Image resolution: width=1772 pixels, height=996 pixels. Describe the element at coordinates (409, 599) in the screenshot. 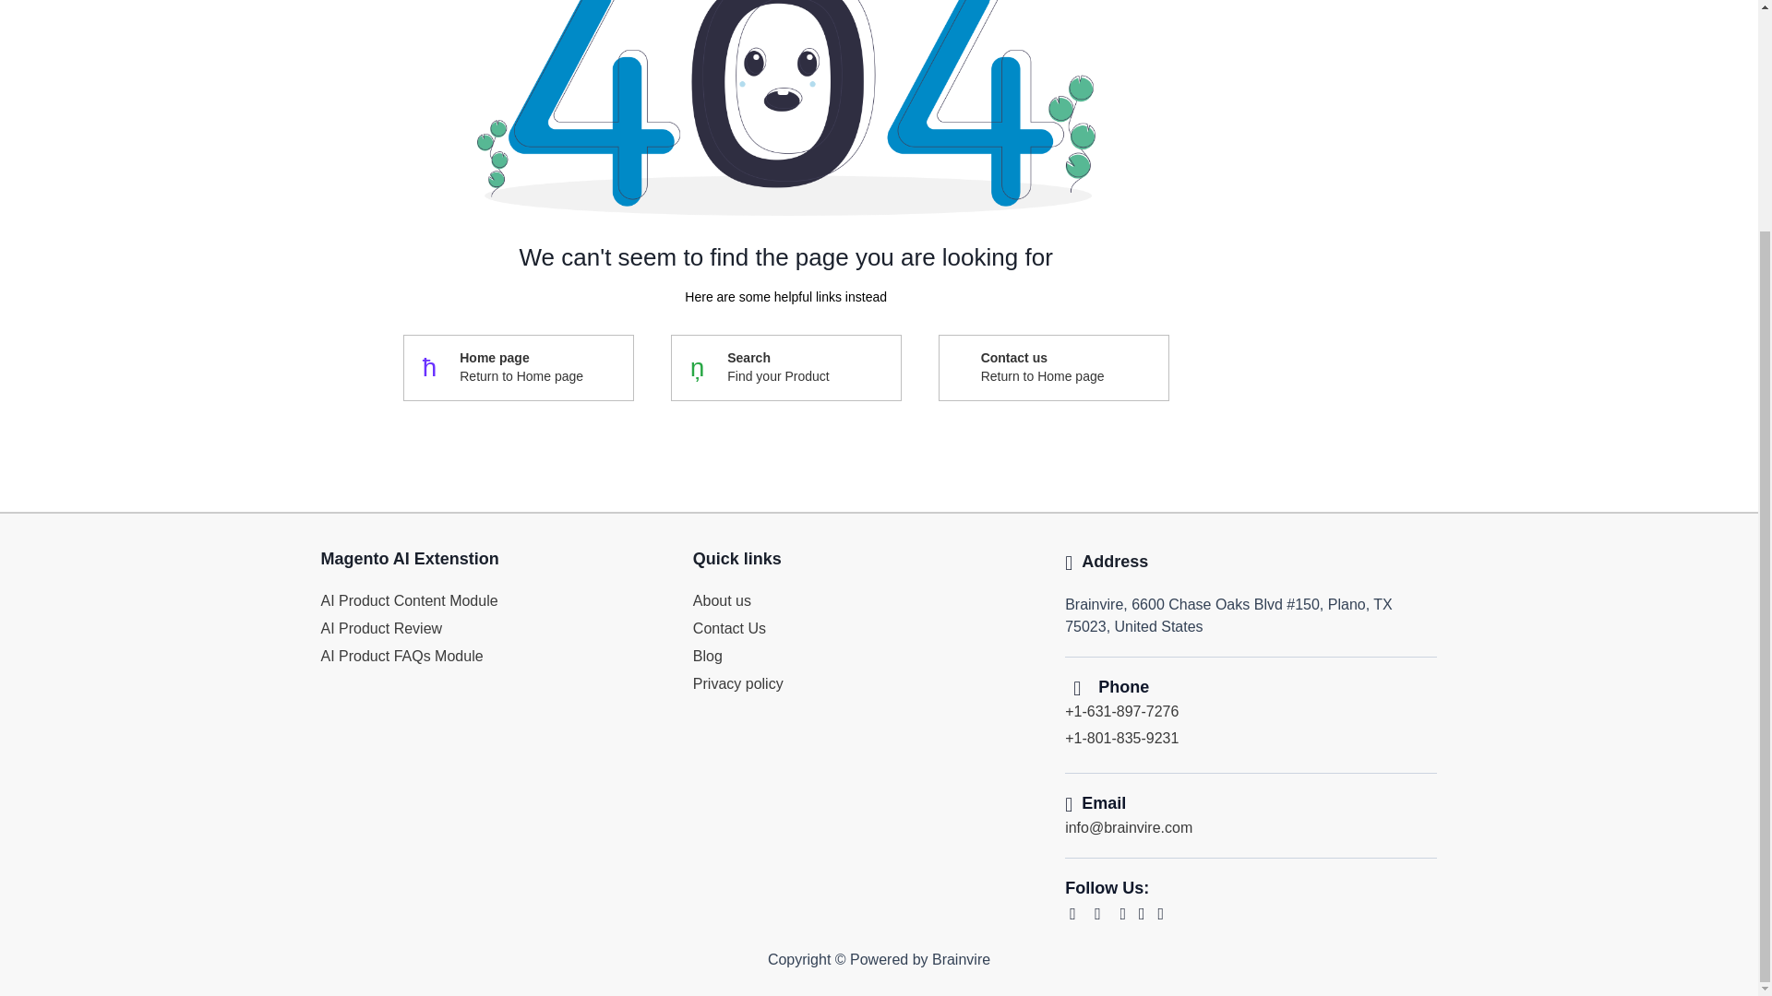

I see `Privacy policy` at that location.